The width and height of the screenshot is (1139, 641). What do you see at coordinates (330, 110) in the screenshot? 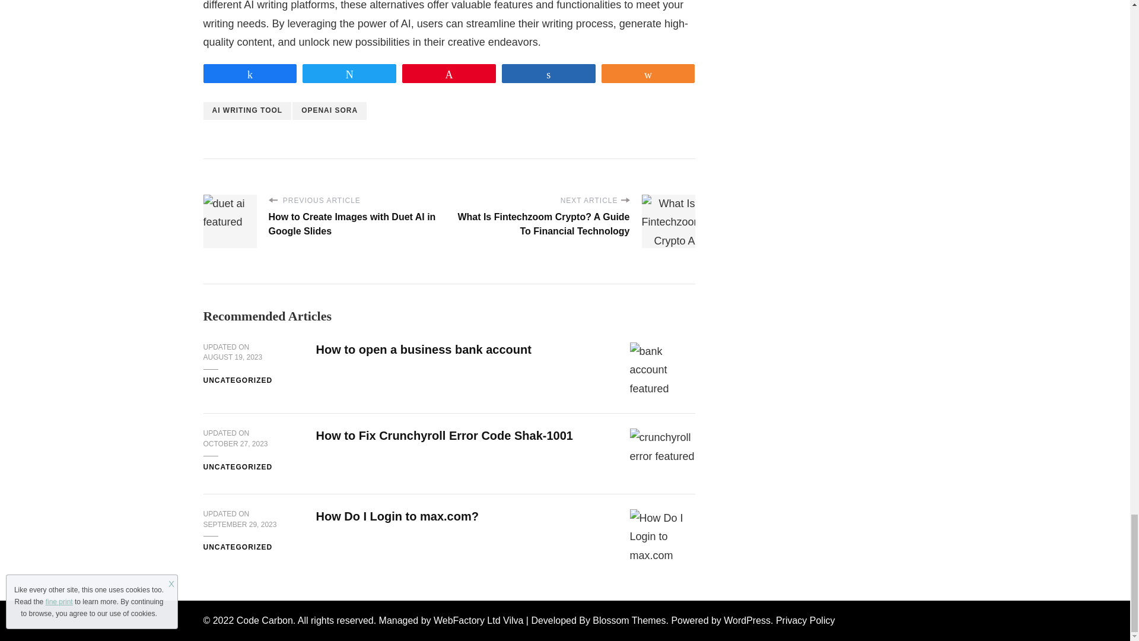
I see `OPENAI SORA` at bounding box center [330, 110].